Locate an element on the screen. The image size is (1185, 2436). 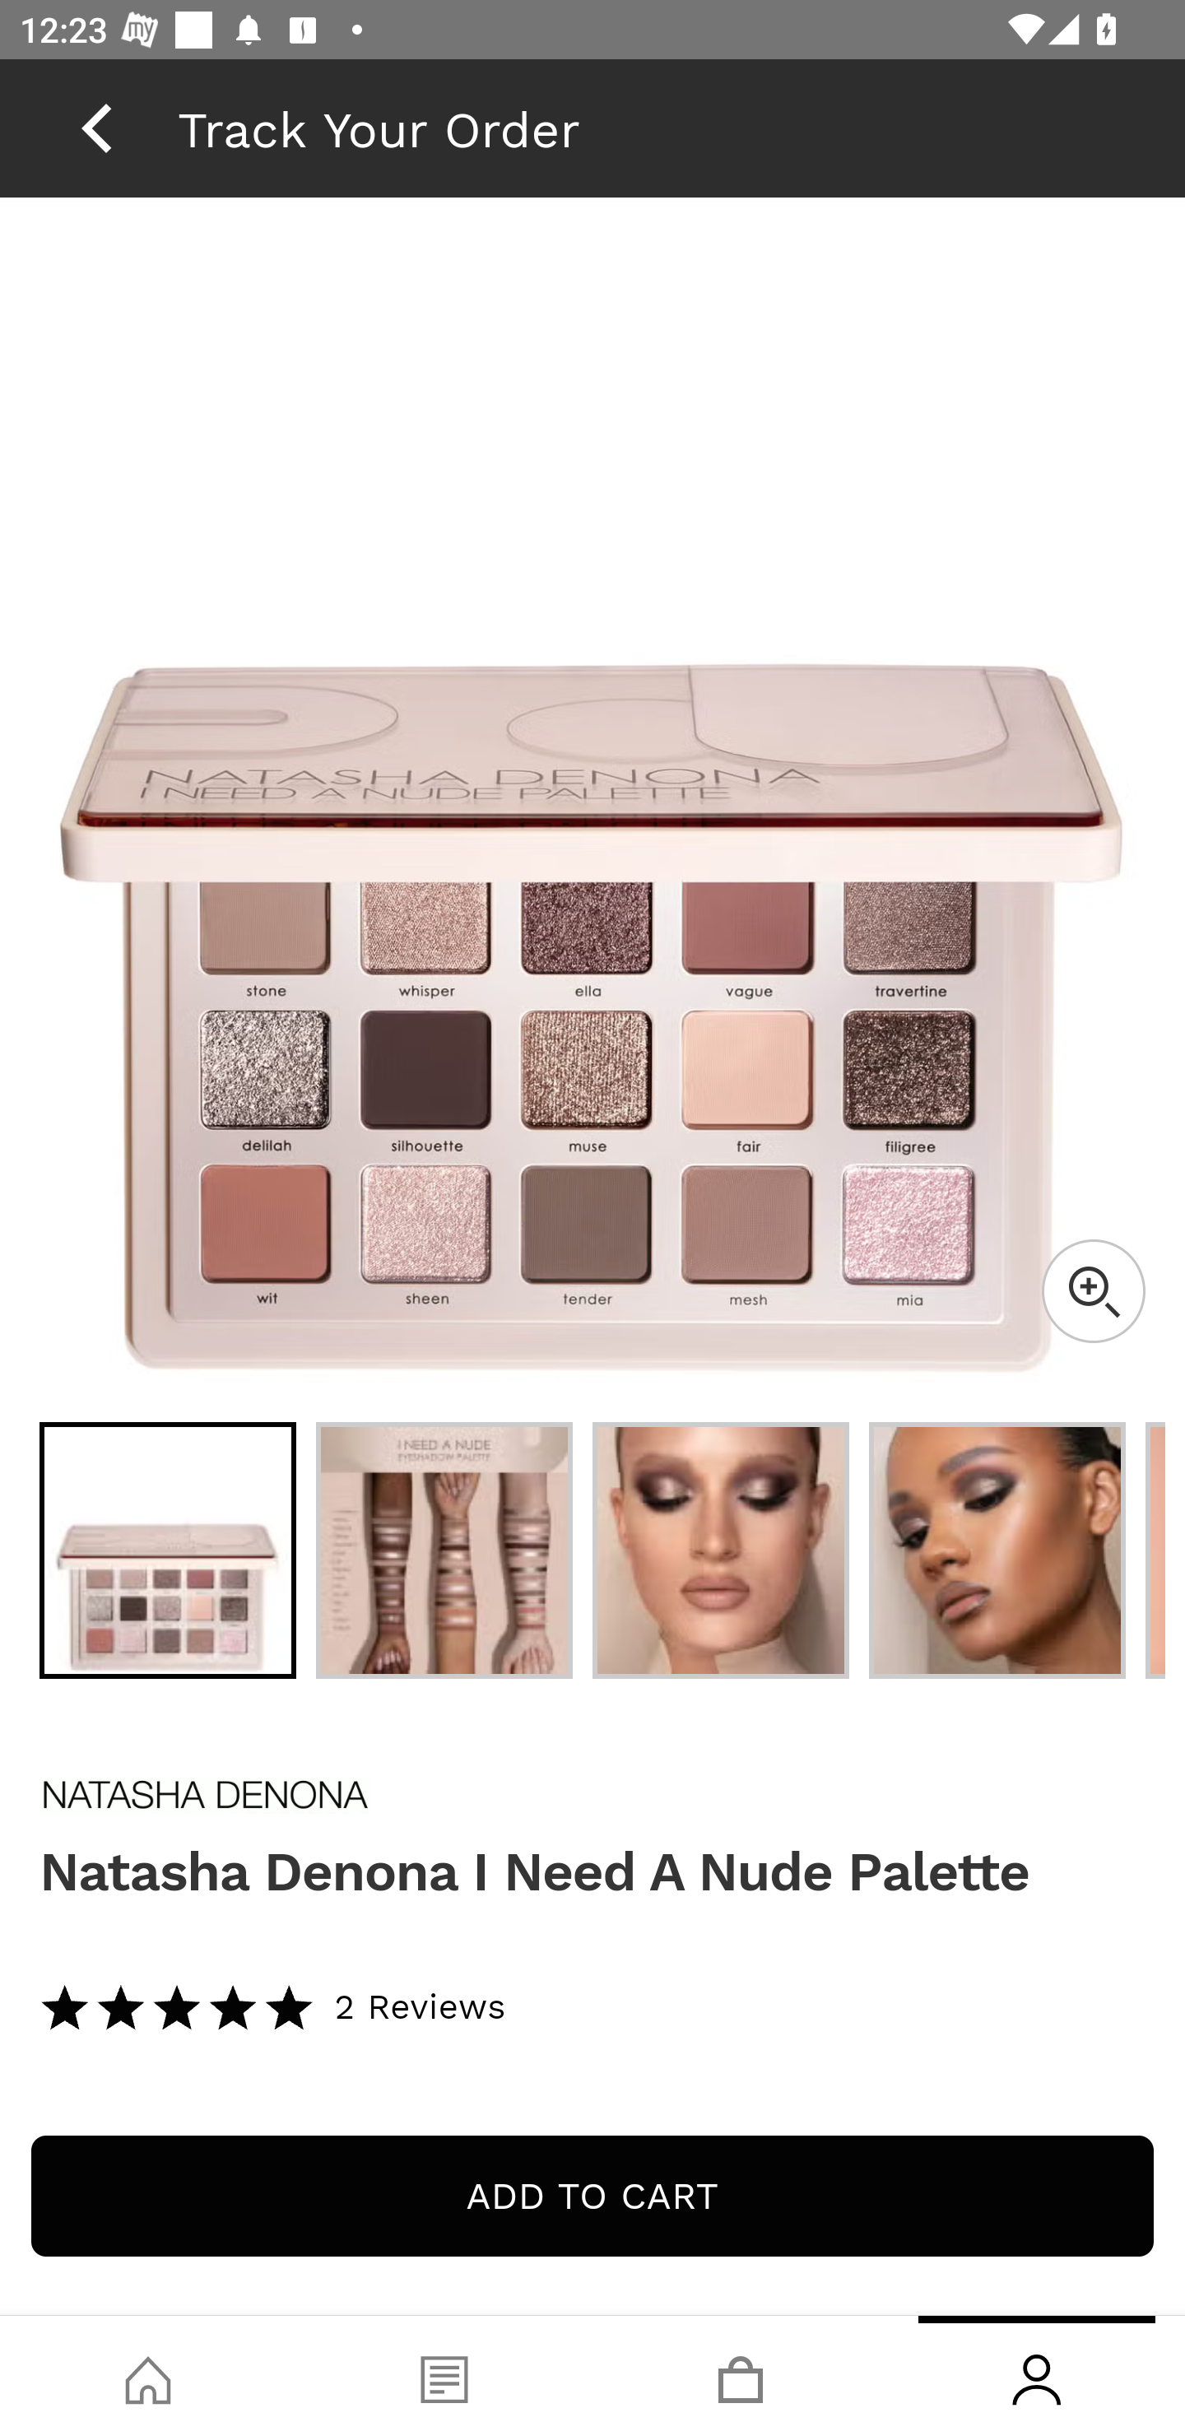
back is located at coordinates (96, 128).